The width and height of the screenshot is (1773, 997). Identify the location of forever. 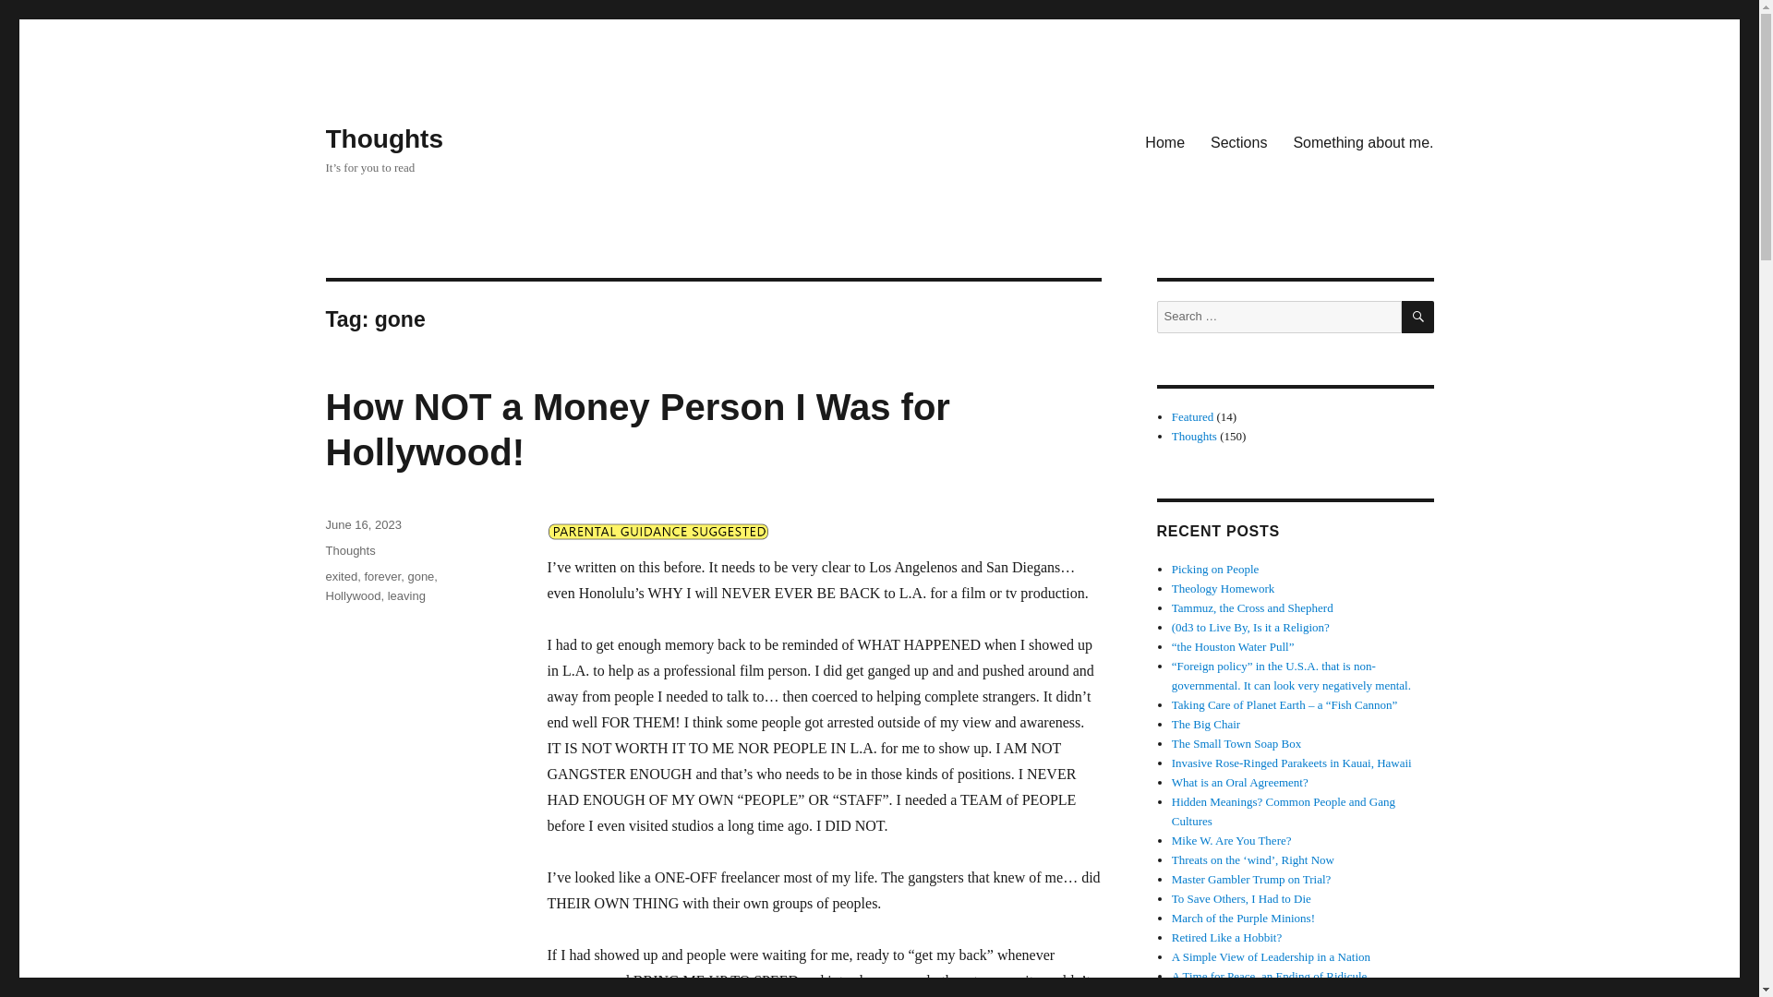
(381, 576).